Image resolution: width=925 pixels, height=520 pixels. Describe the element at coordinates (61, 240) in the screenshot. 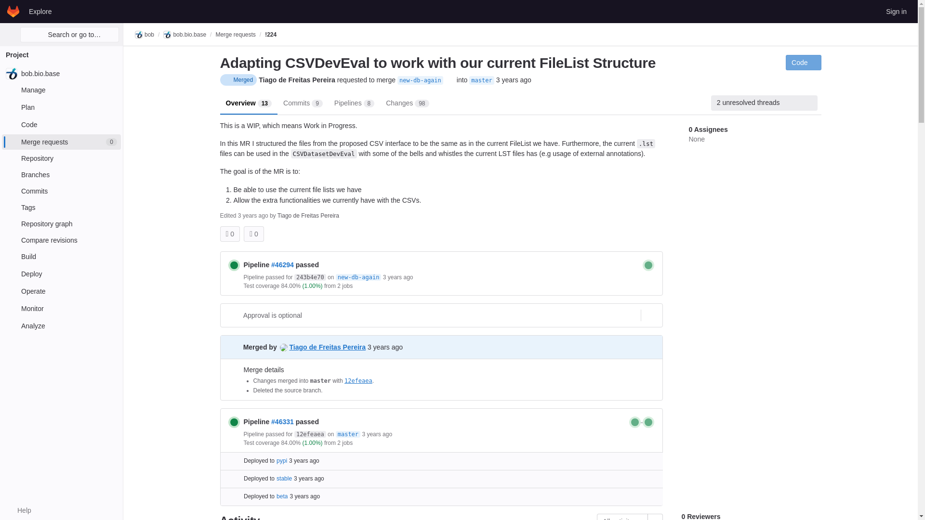

I see `Compare revisions` at that location.